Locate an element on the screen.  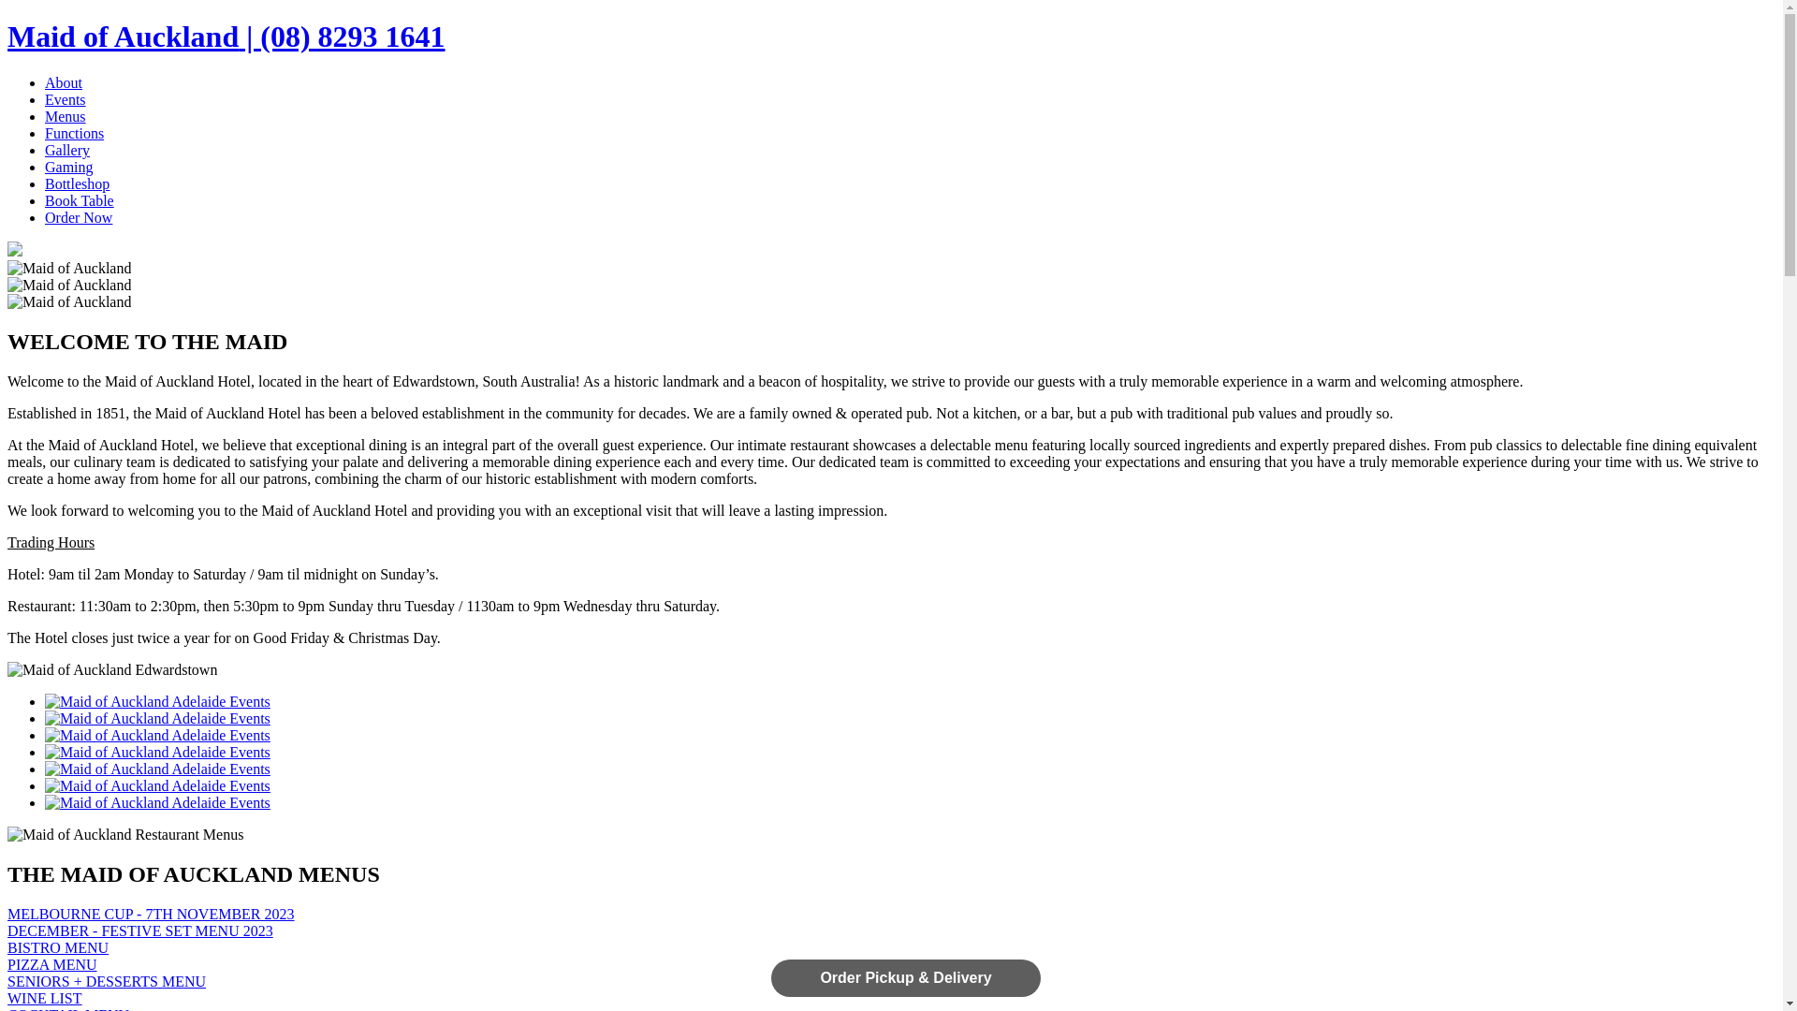
Menus is located at coordinates (66, 116).